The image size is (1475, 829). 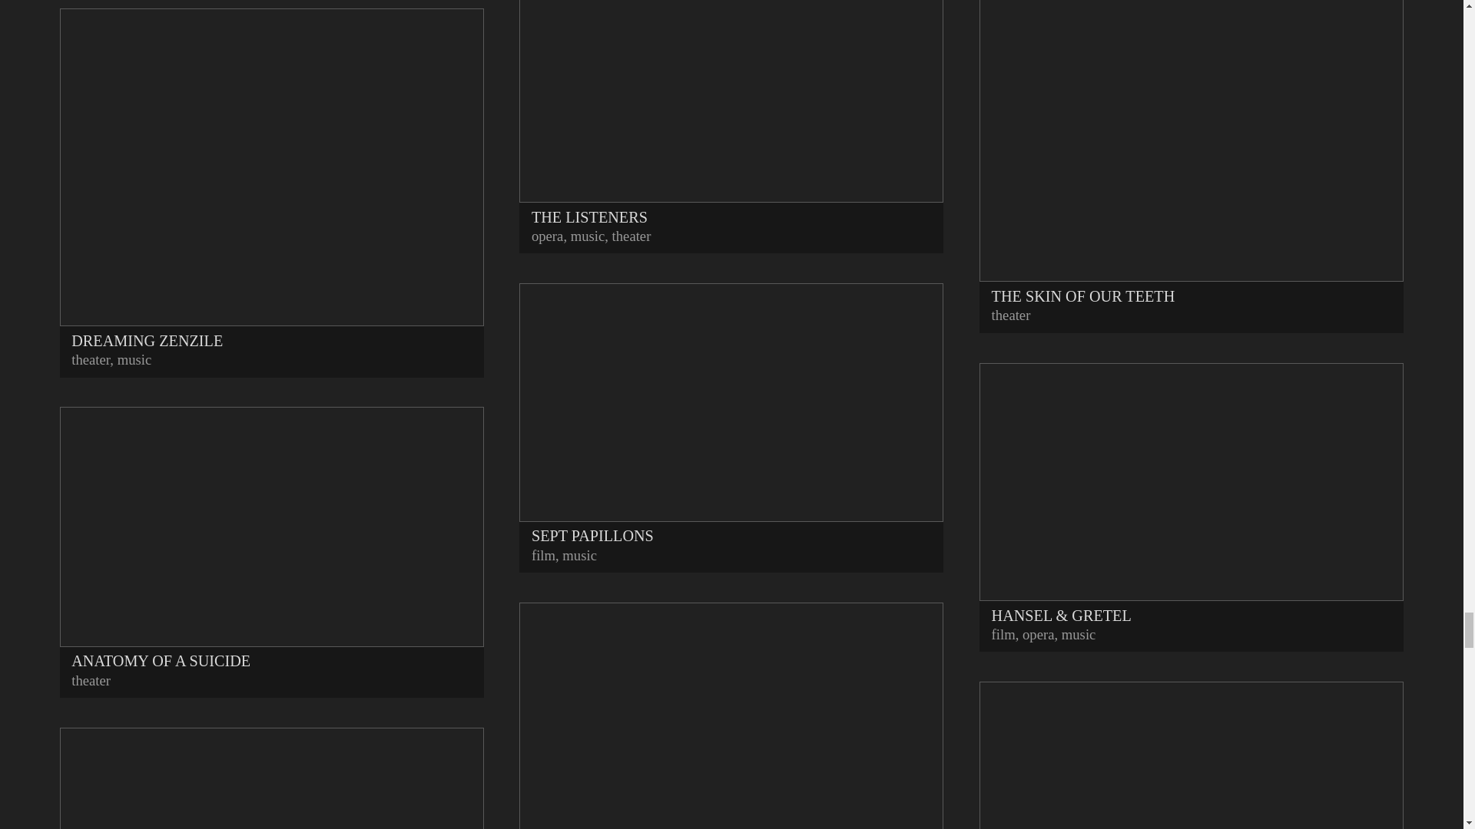 What do you see at coordinates (272, 778) in the screenshot?
I see `THE MAGIC FLUTE` at bounding box center [272, 778].